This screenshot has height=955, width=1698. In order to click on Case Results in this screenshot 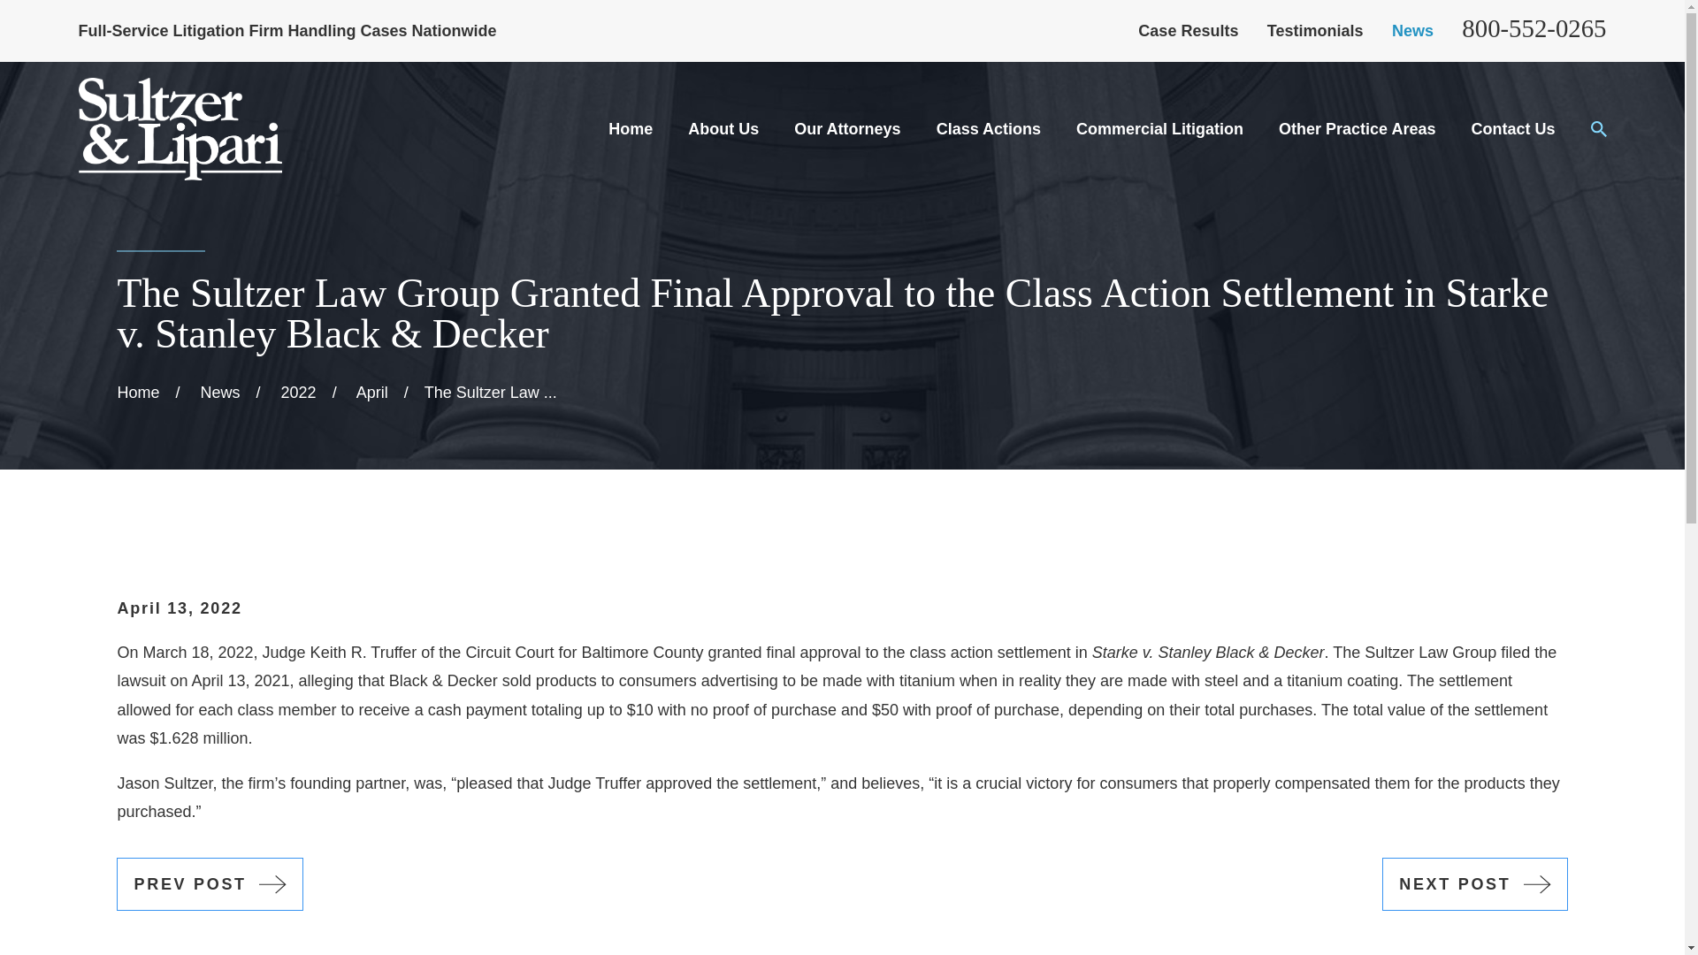, I will do `click(1187, 30)`.